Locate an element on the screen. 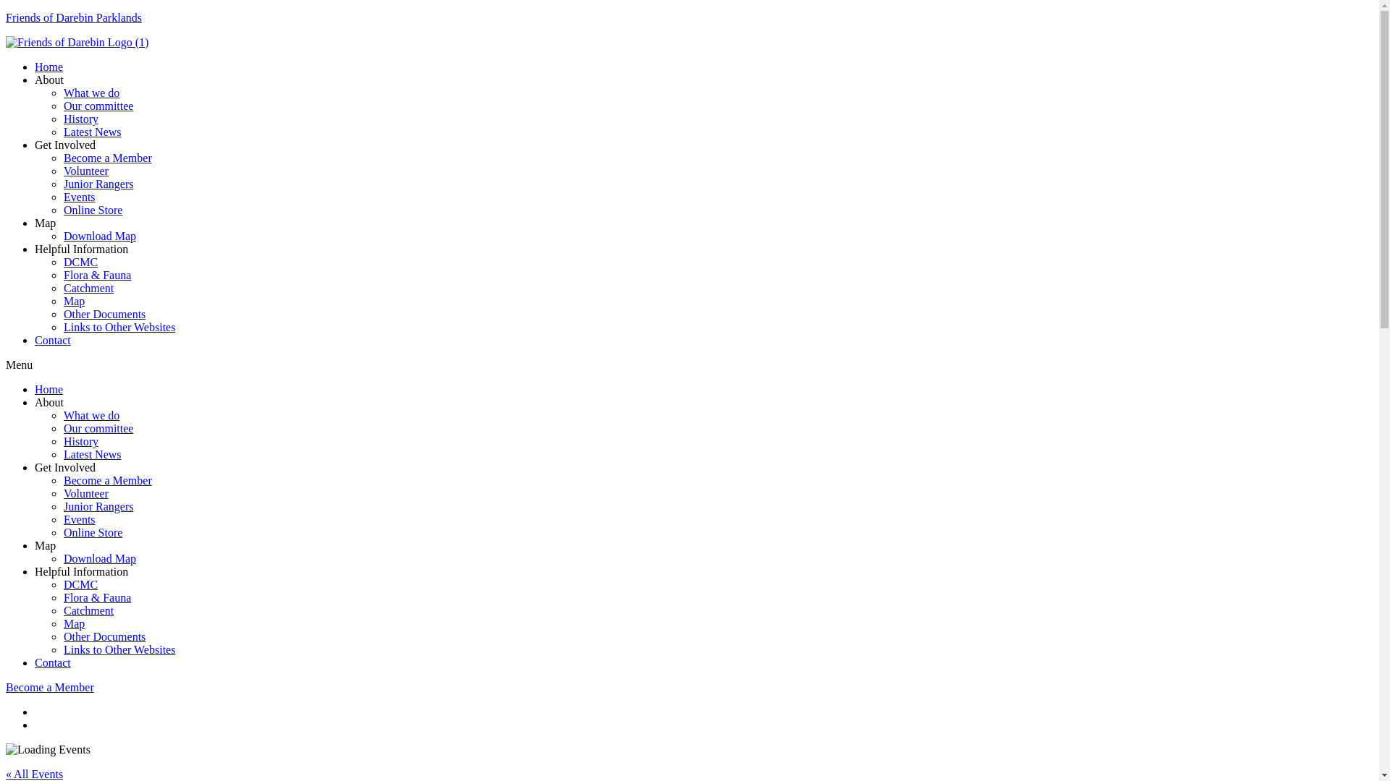 This screenshot has width=1390, height=781. Map is located at coordinates (45, 223).